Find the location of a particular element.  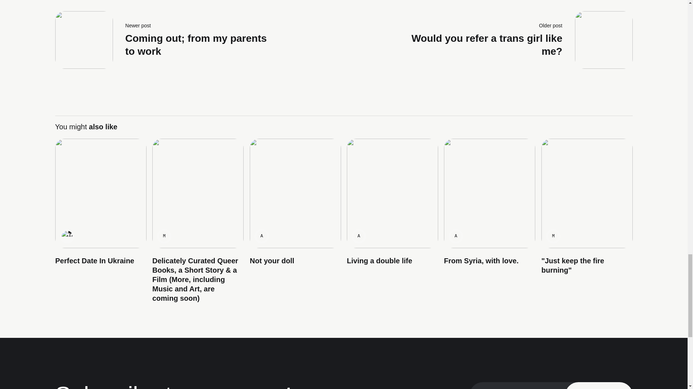

Anonymous is located at coordinates (261, 236).